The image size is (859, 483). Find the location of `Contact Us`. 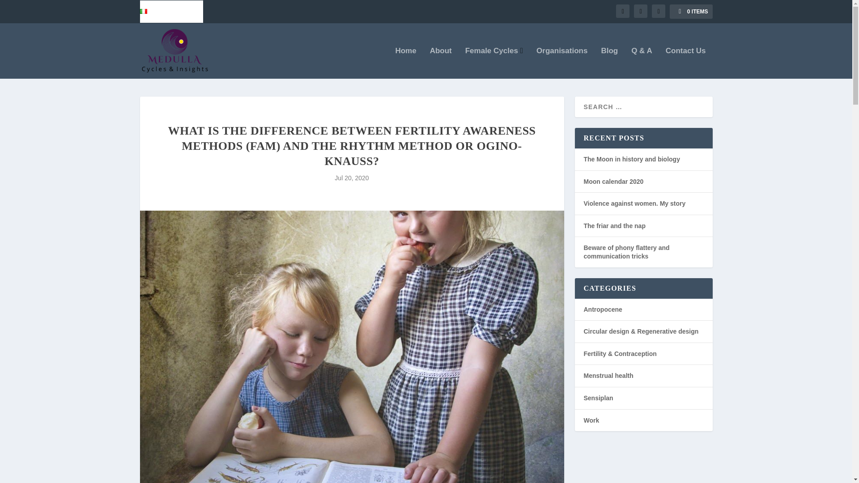

Contact Us is located at coordinates (686, 63).